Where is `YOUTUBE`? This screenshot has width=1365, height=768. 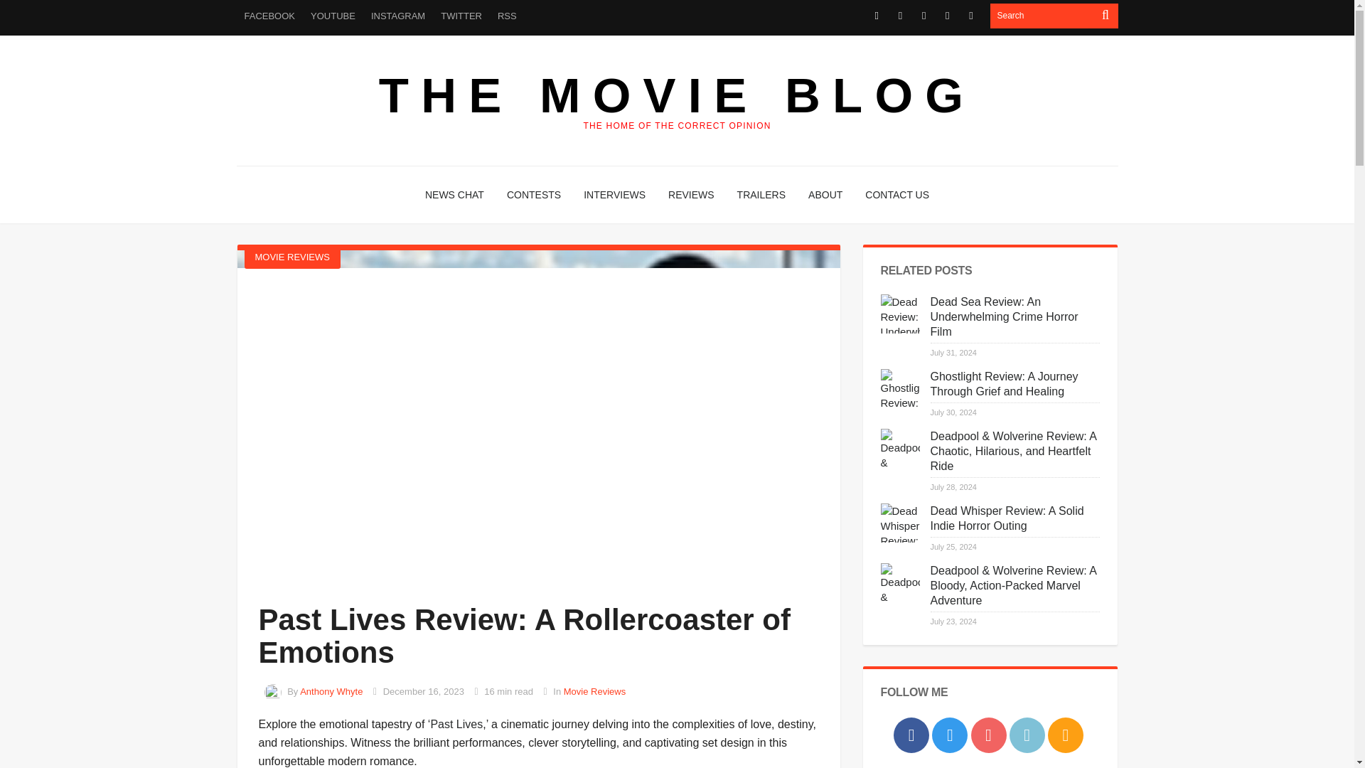 YOUTUBE is located at coordinates (333, 16).